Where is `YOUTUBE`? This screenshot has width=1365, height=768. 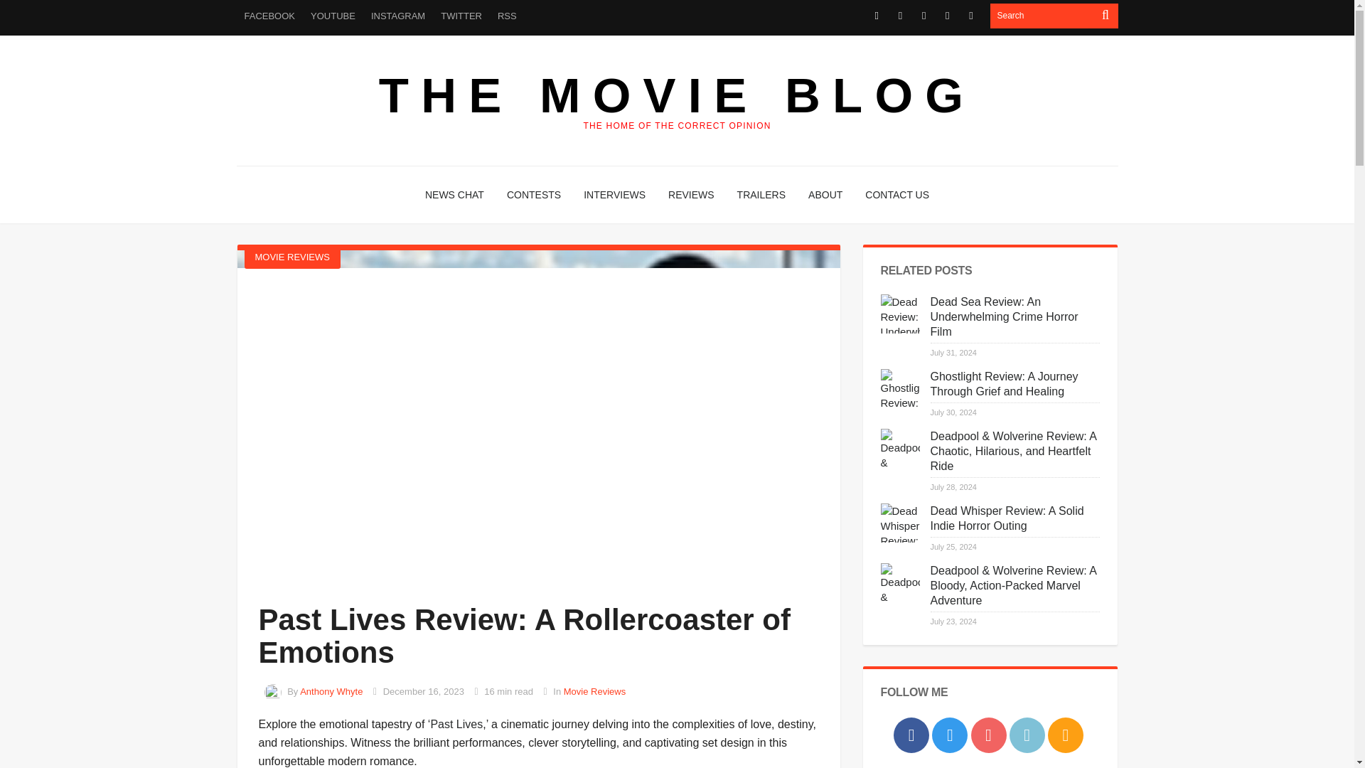 YOUTUBE is located at coordinates (333, 16).